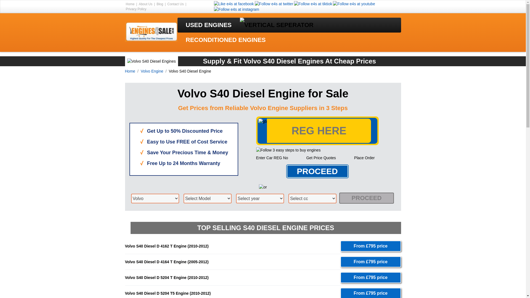 The width and height of the screenshot is (530, 298). What do you see at coordinates (130, 71) in the screenshot?
I see `Home` at bounding box center [130, 71].